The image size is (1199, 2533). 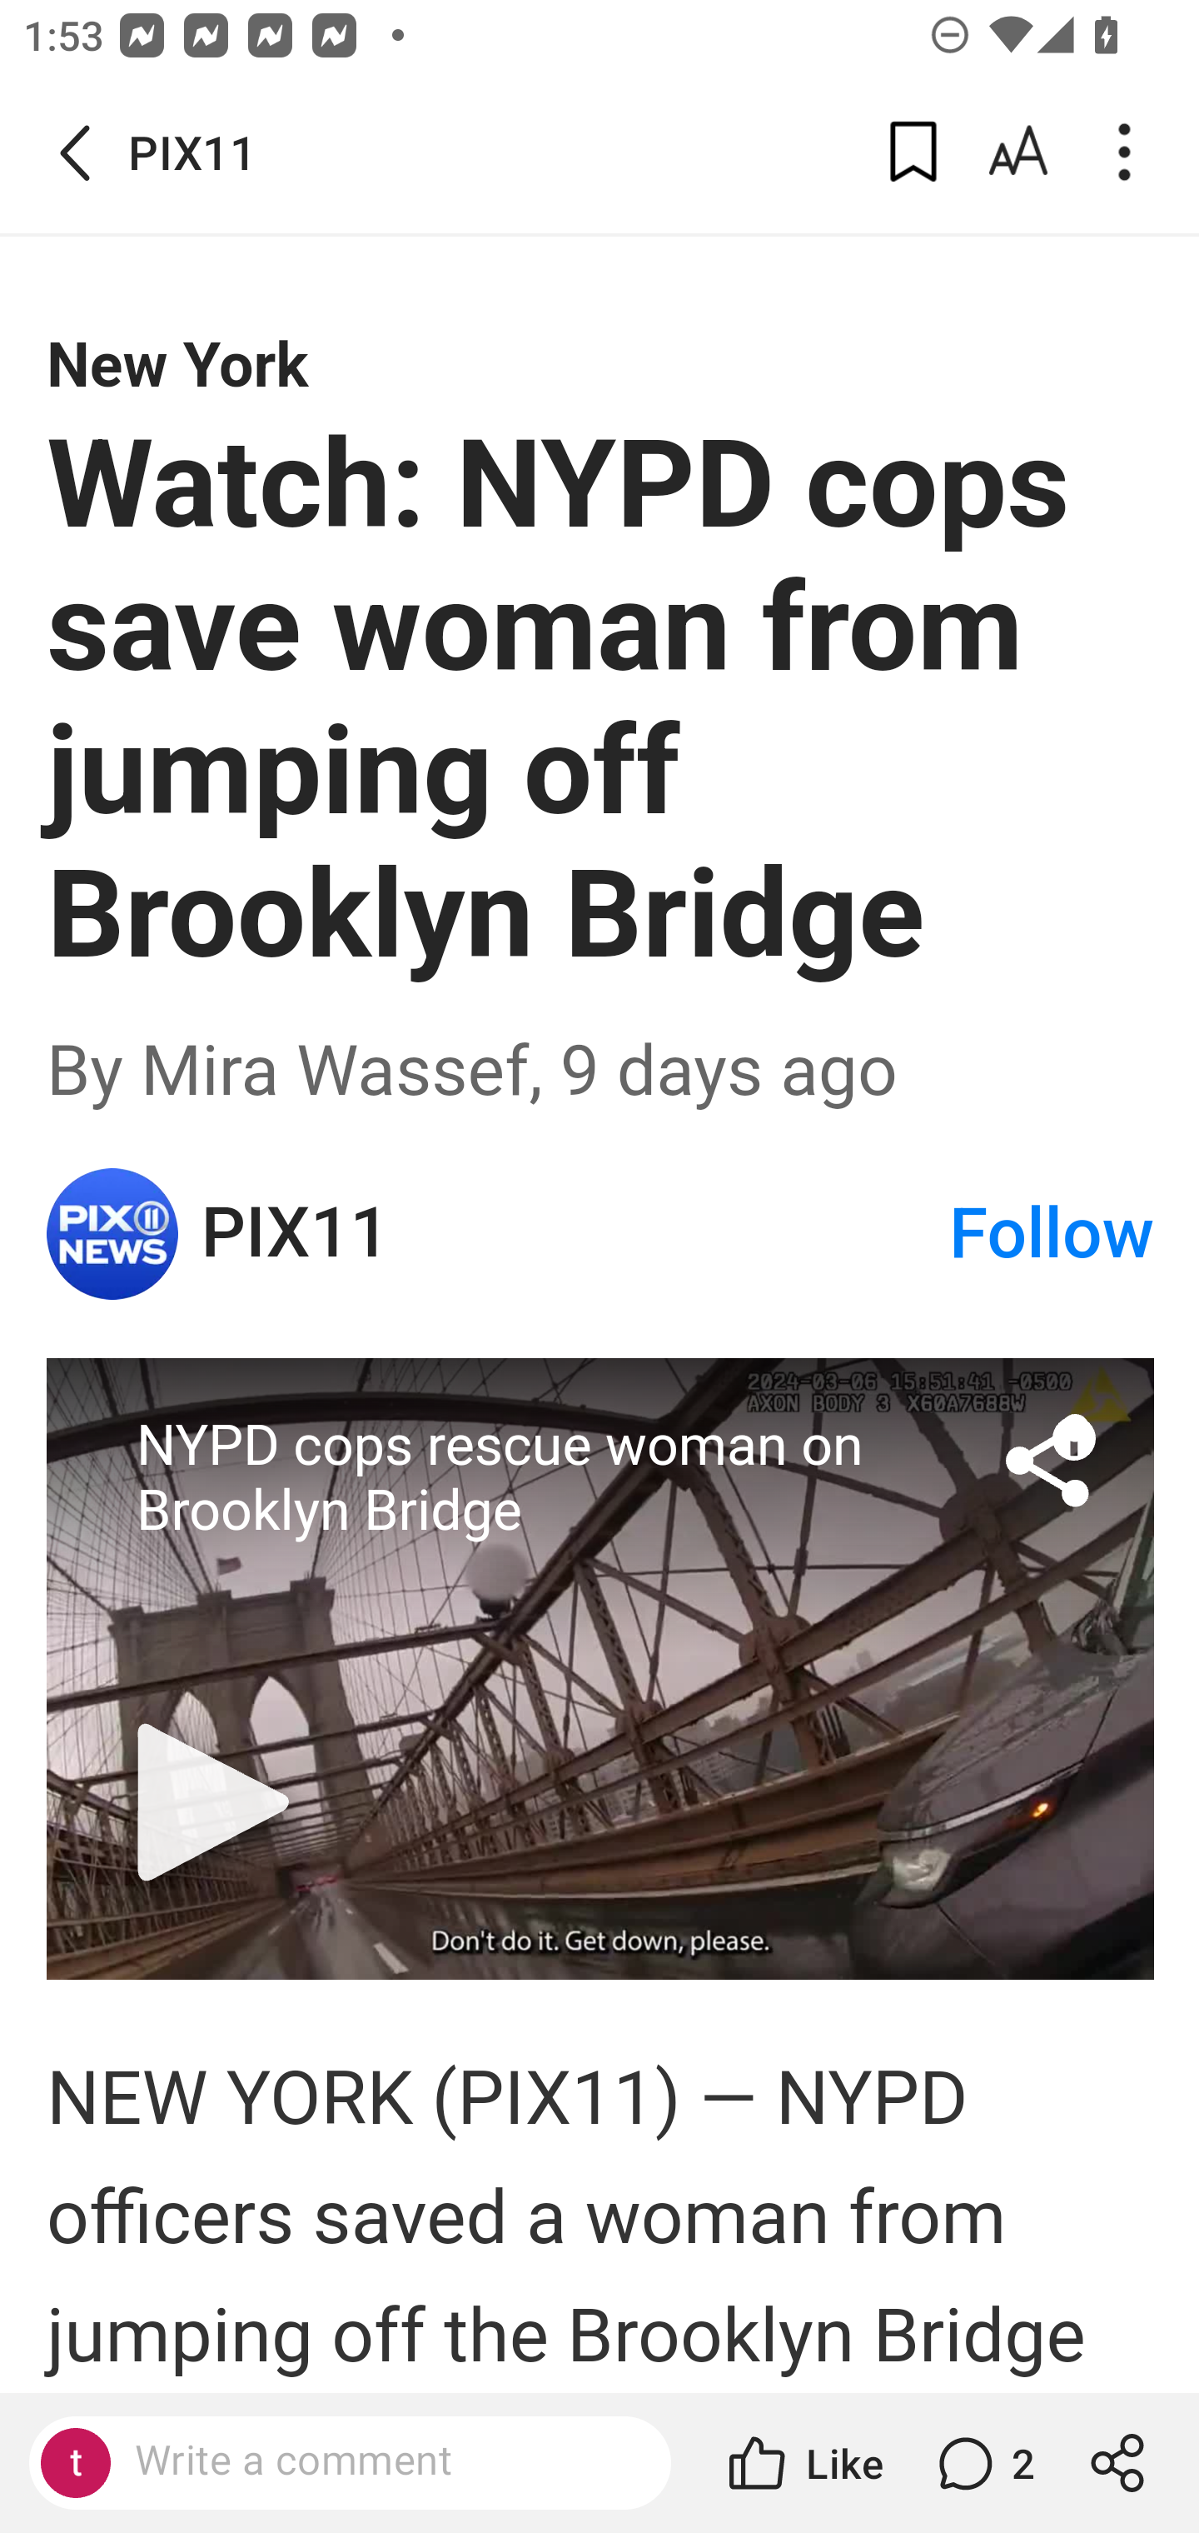 What do you see at coordinates (803, 2463) in the screenshot?
I see `Like` at bounding box center [803, 2463].